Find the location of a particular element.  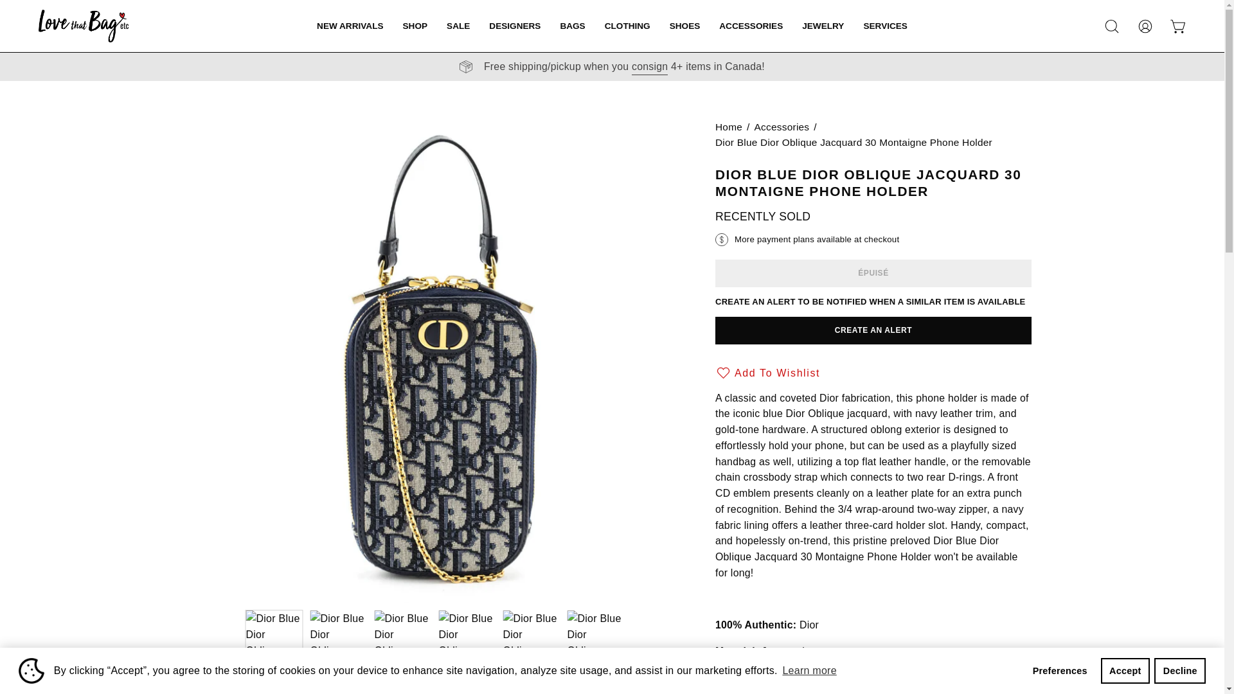

Learn about luxury consignment in Canada is located at coordinates (649, 66).